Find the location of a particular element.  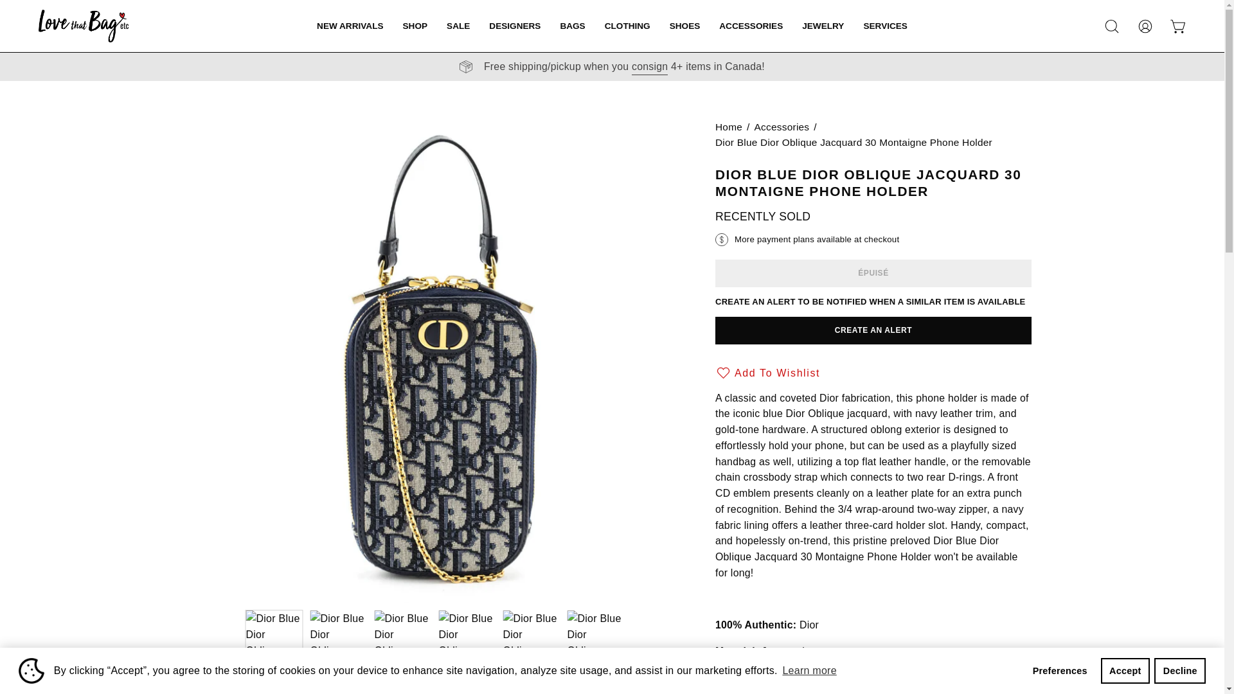

Learn about luxury consignment in Canada is located at coordinates (649, 66).